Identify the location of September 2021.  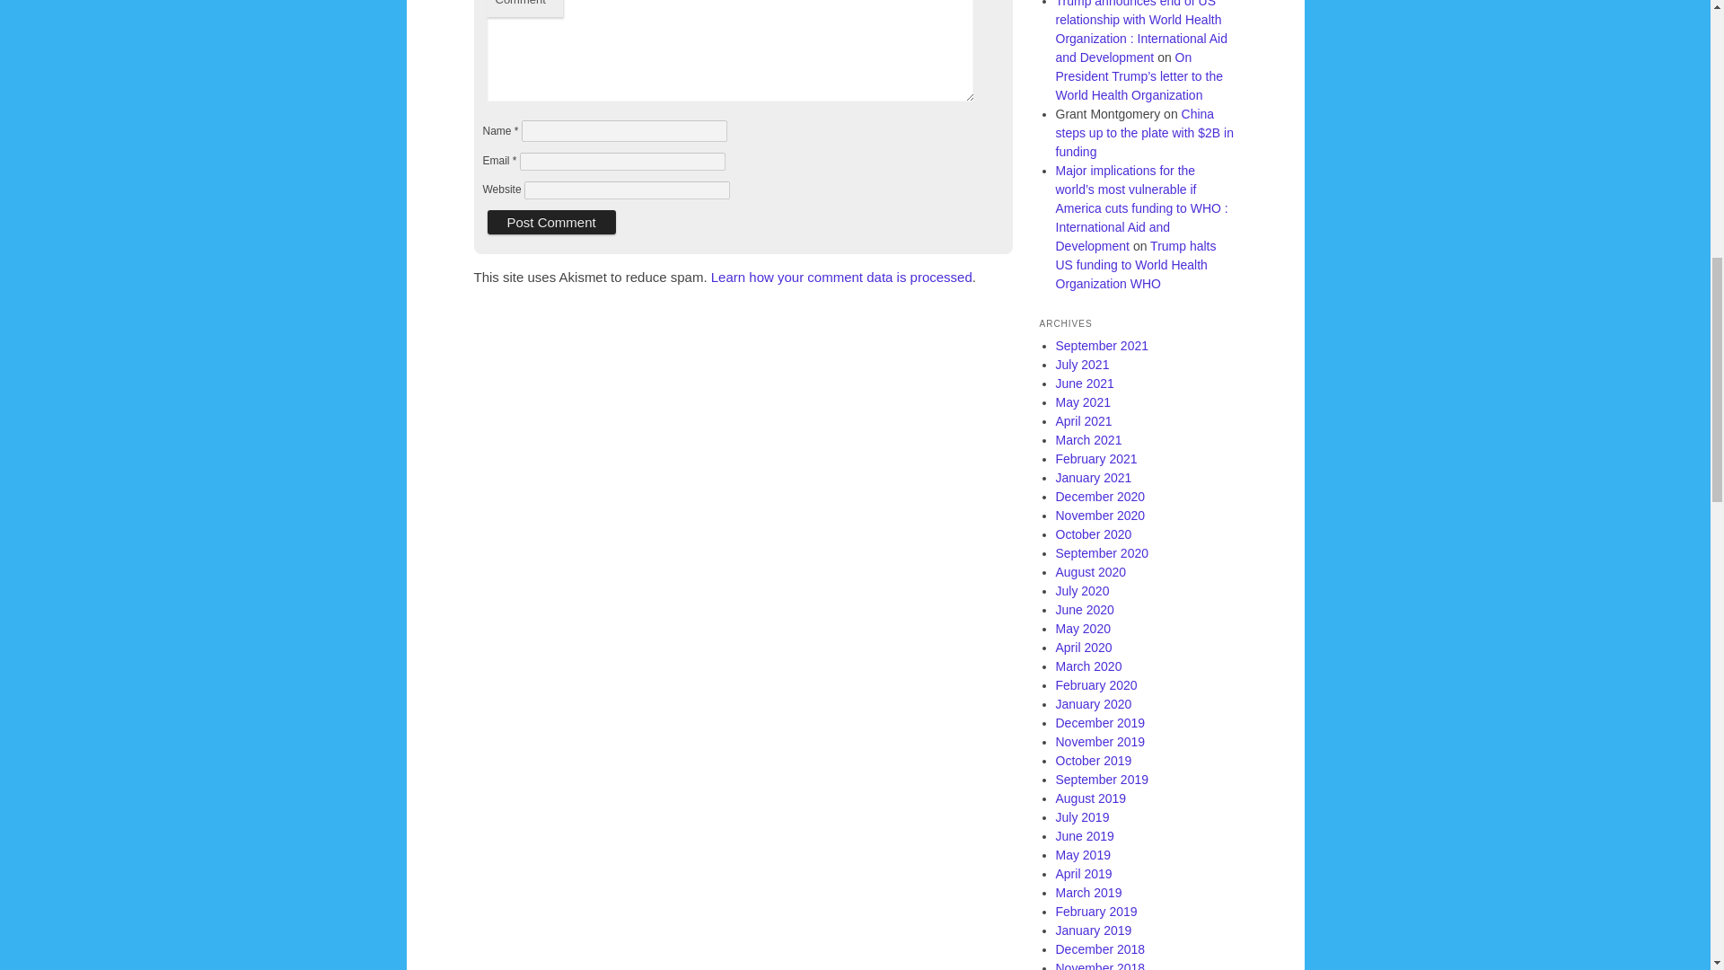
(1103, 345).